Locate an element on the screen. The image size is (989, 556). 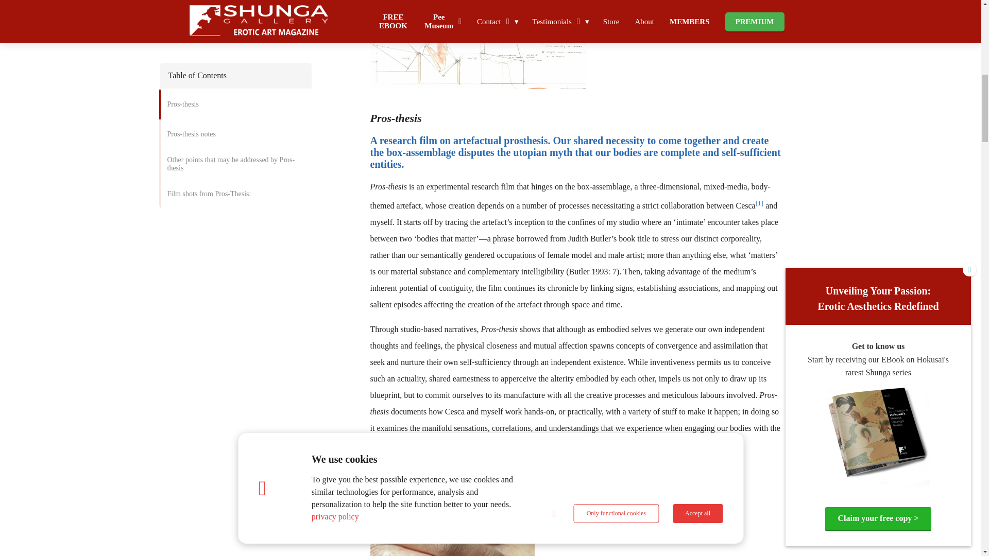
Drawing prosthesis is located at coordinates (478, 44).